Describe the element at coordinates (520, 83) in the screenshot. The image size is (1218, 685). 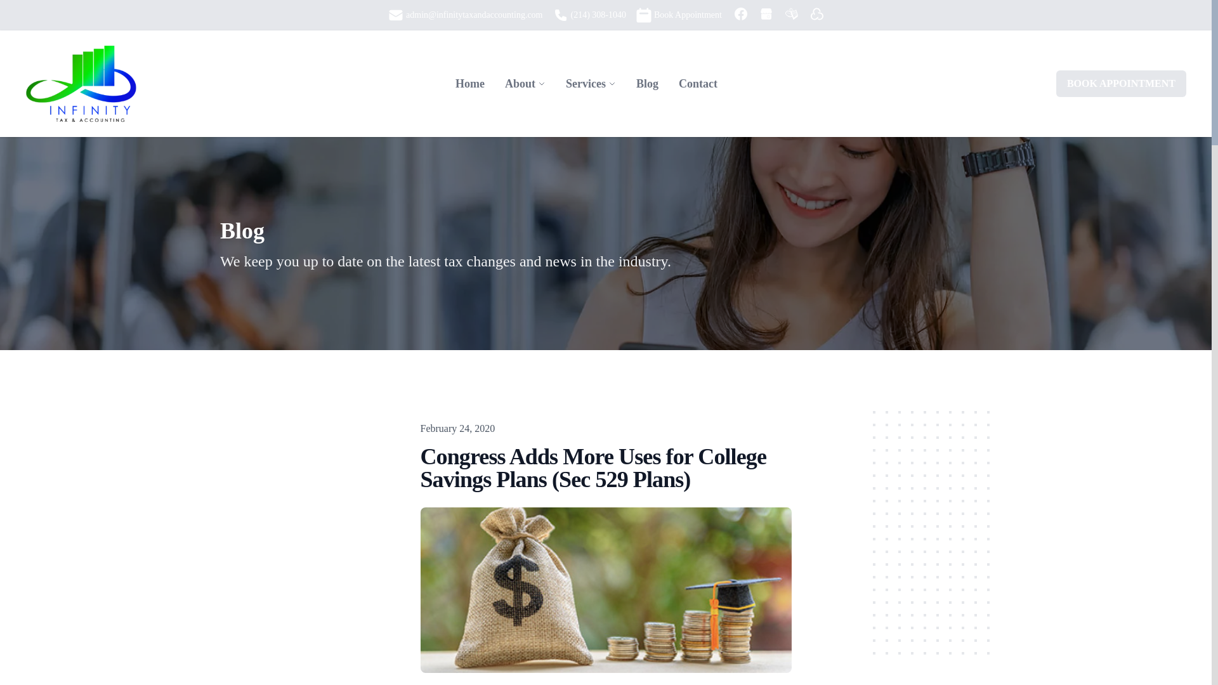
I see `About` at that location.